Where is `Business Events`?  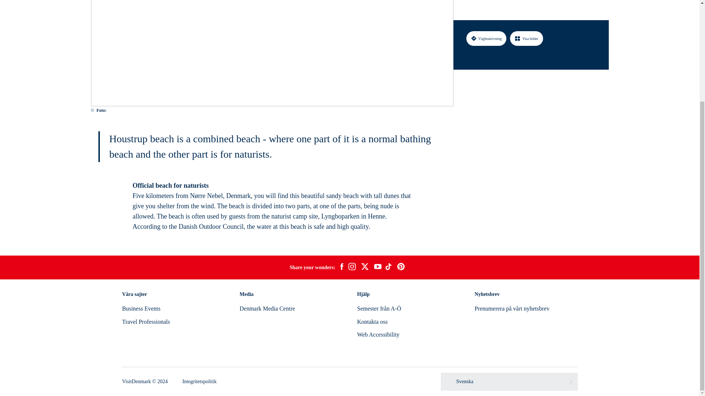
Business Events is located at coordinates (141, 308).